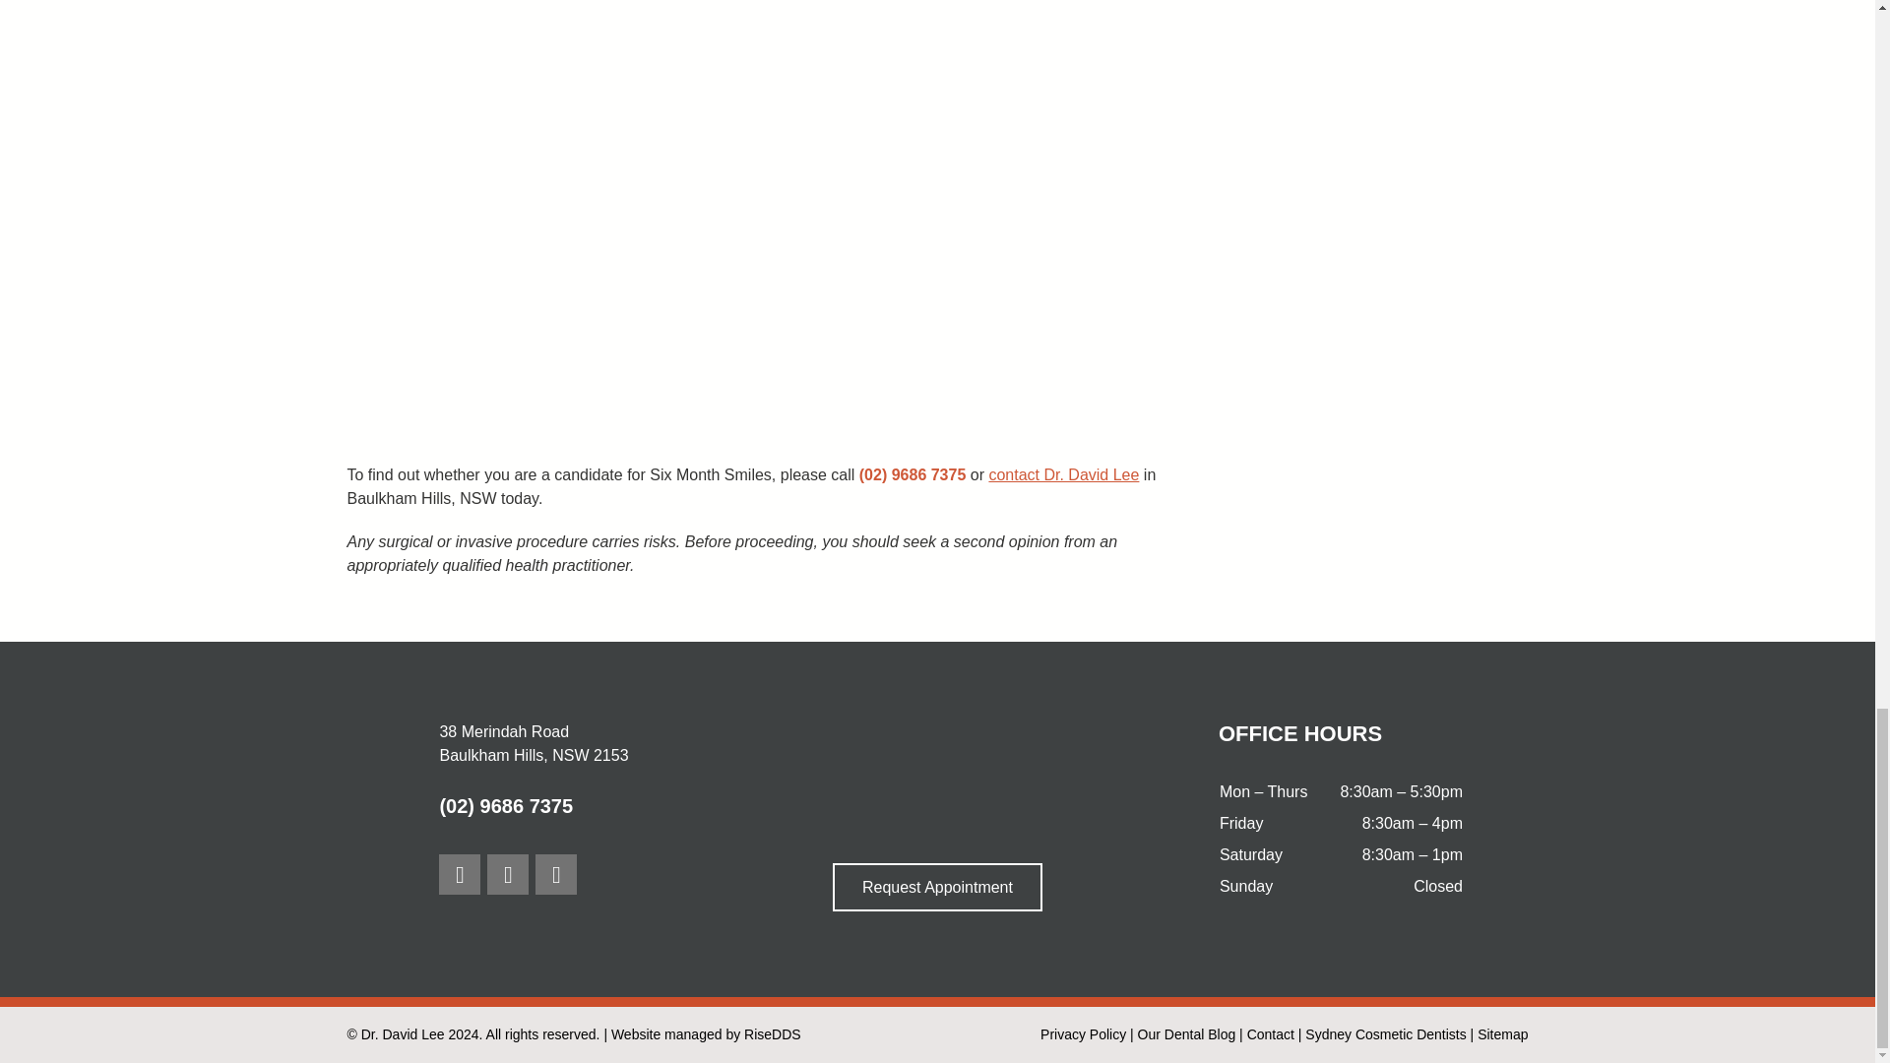 The height and width of the screenshot is (1063, 1890). What do you see at coordinates (508, 874) in the screenshot?
I see `Instagram` at bounding box center [508, 874].